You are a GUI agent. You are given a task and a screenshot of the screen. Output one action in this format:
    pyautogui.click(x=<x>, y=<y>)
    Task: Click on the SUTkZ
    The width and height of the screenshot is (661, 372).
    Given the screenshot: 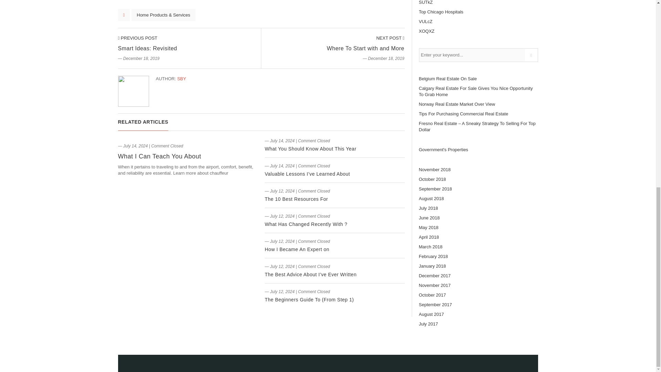 What is the action you would take?
    pyautogui.click(x=425, y=2)
    